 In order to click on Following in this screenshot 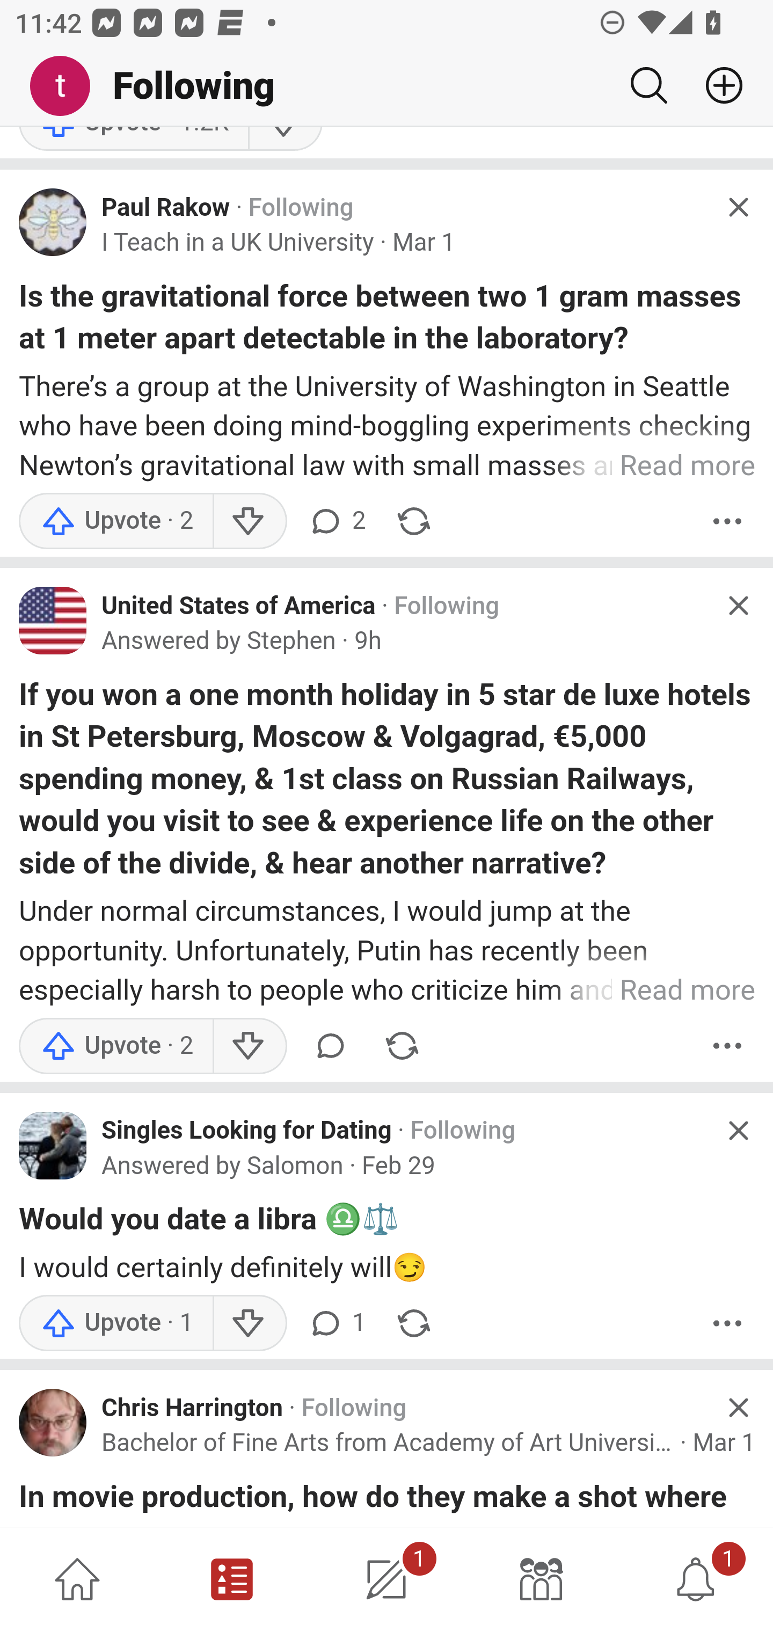, I will do `click(463, 1131)`.